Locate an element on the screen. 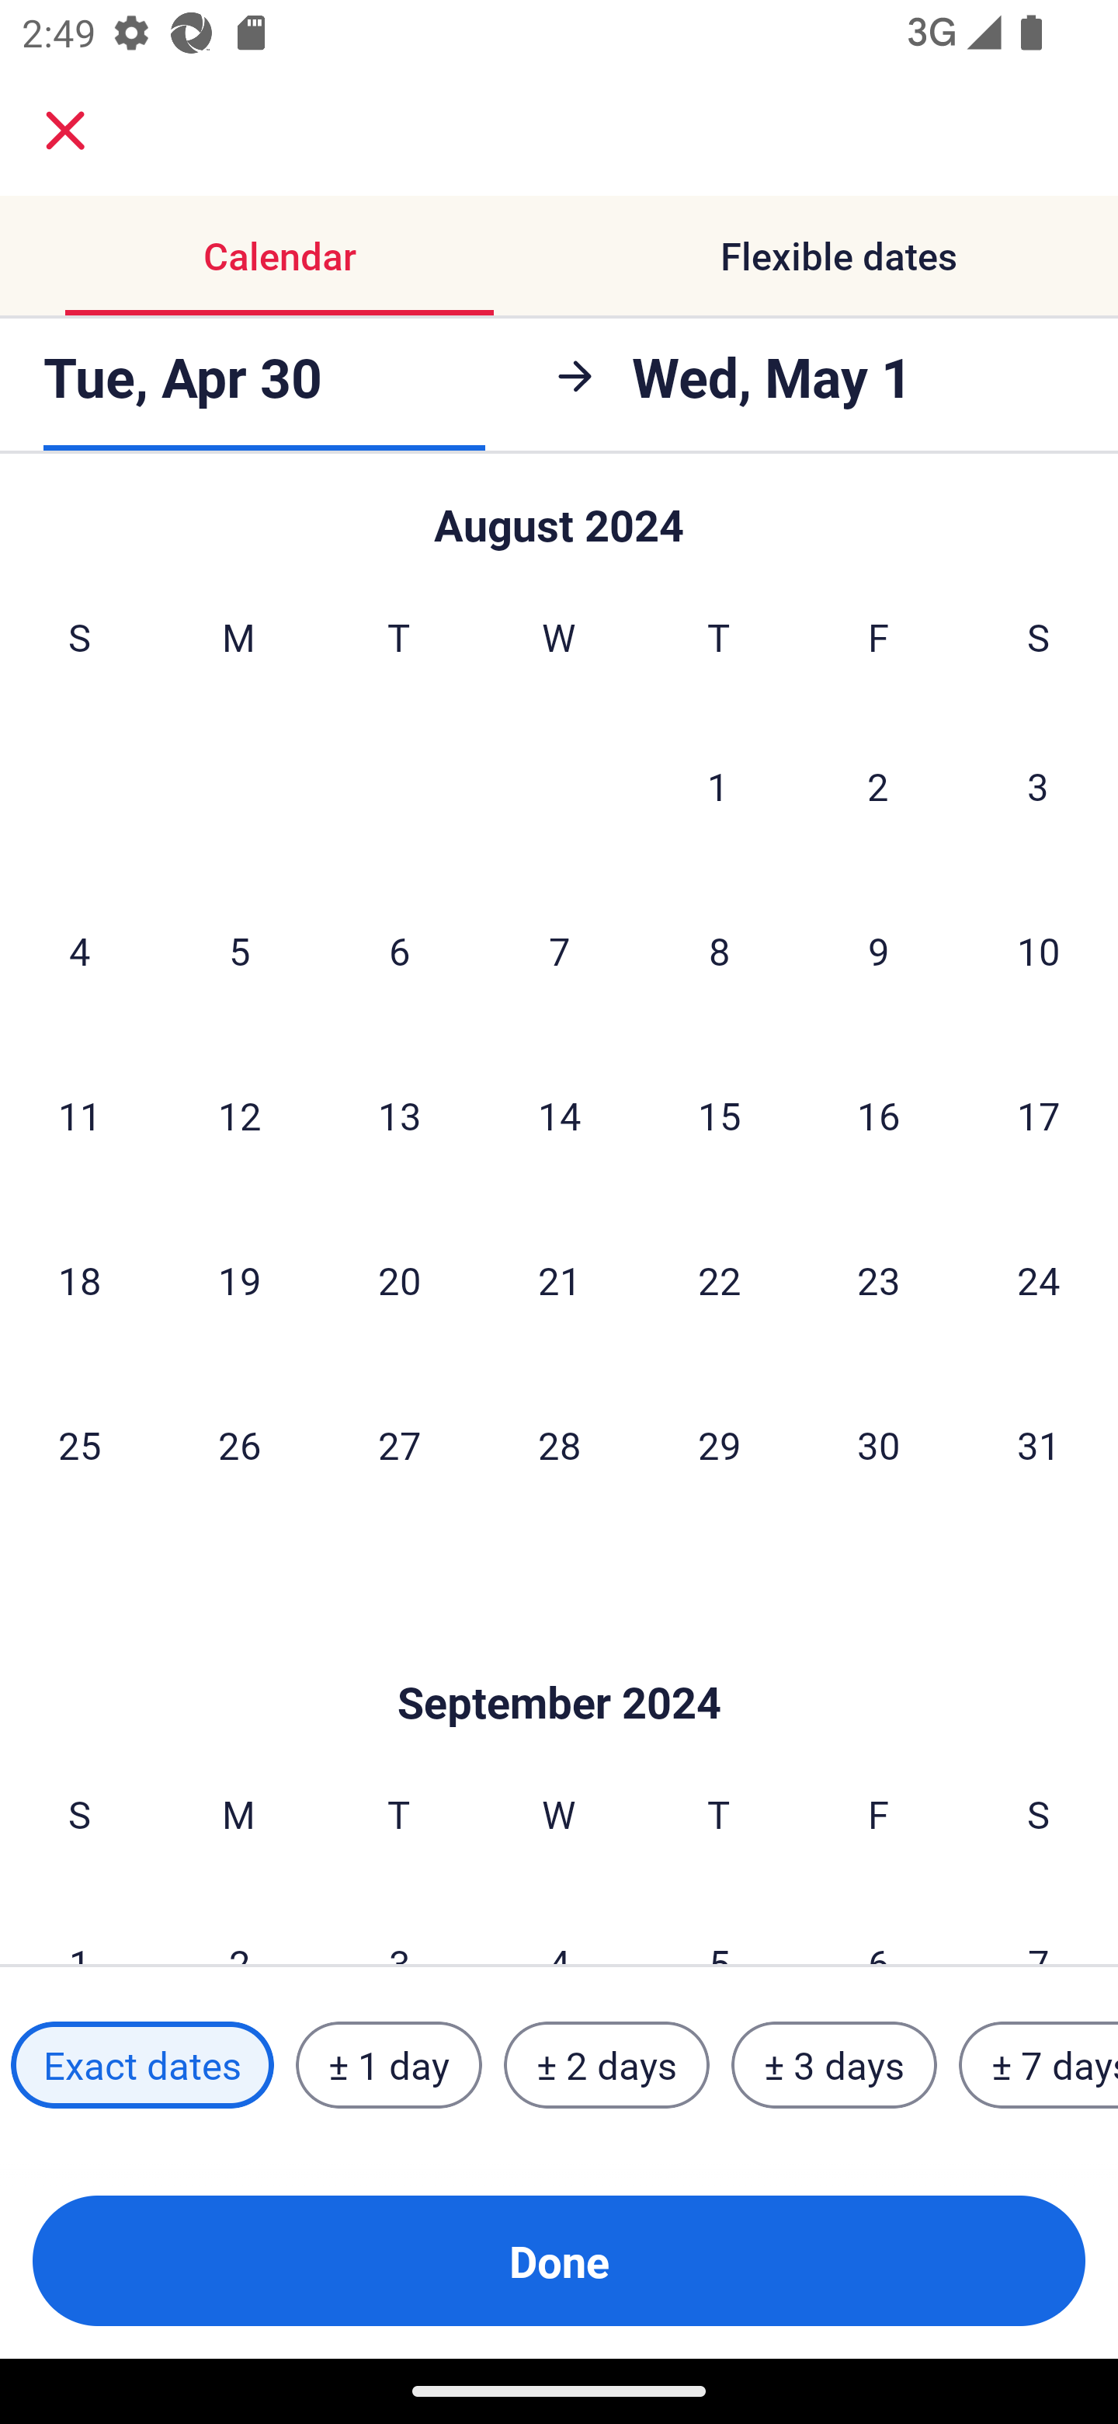 The width and height of the screenshot is (1118, 2424). 3 Saturday, August 3, 2024 is located at coordinates (1038, 785).